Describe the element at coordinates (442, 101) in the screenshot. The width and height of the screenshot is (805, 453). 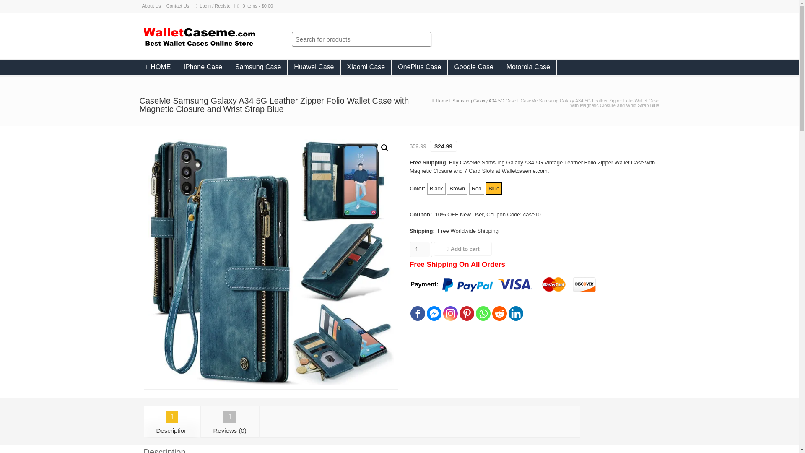
I see `Best Wallet Cases Online Store` at that location.